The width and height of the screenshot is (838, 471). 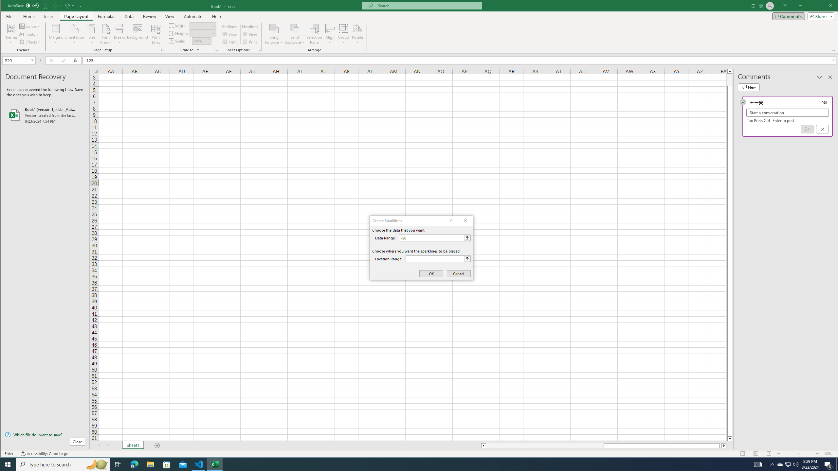 What do you see at coordinates (208, 39) in the screenshot?
I see `More` at bounding box center [208, 39].